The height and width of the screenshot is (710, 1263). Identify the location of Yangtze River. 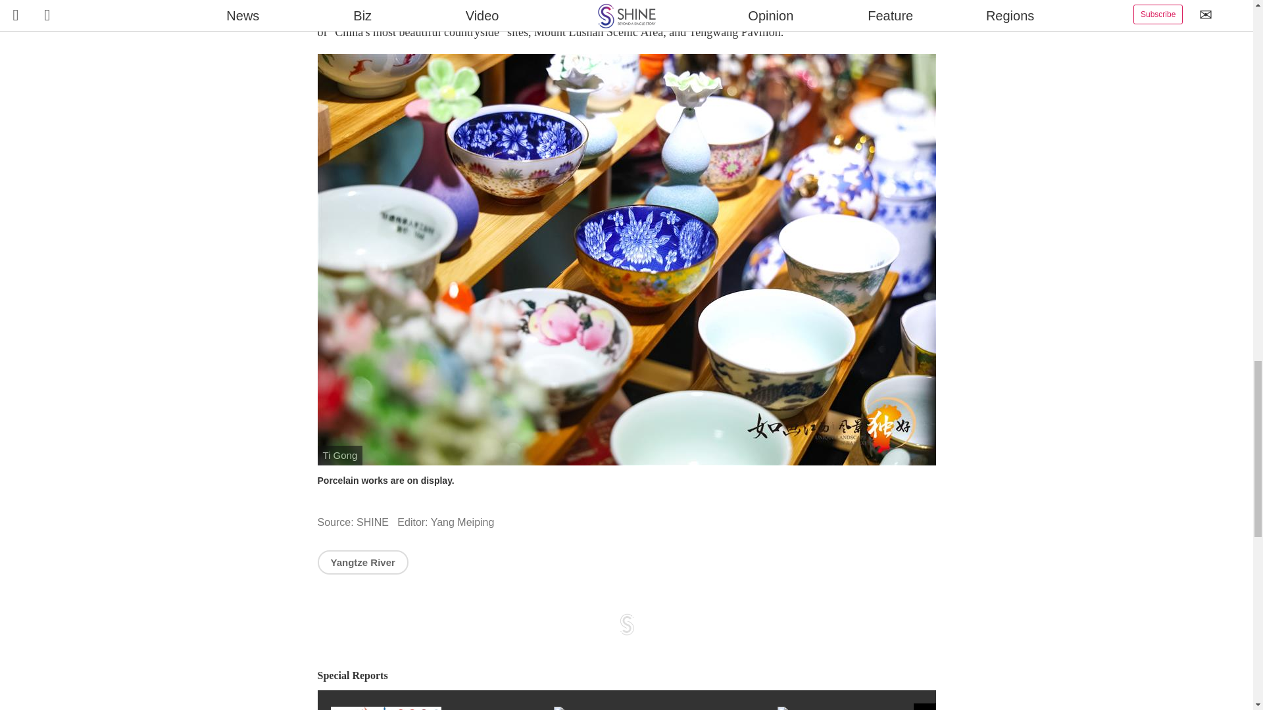
(362, 562).